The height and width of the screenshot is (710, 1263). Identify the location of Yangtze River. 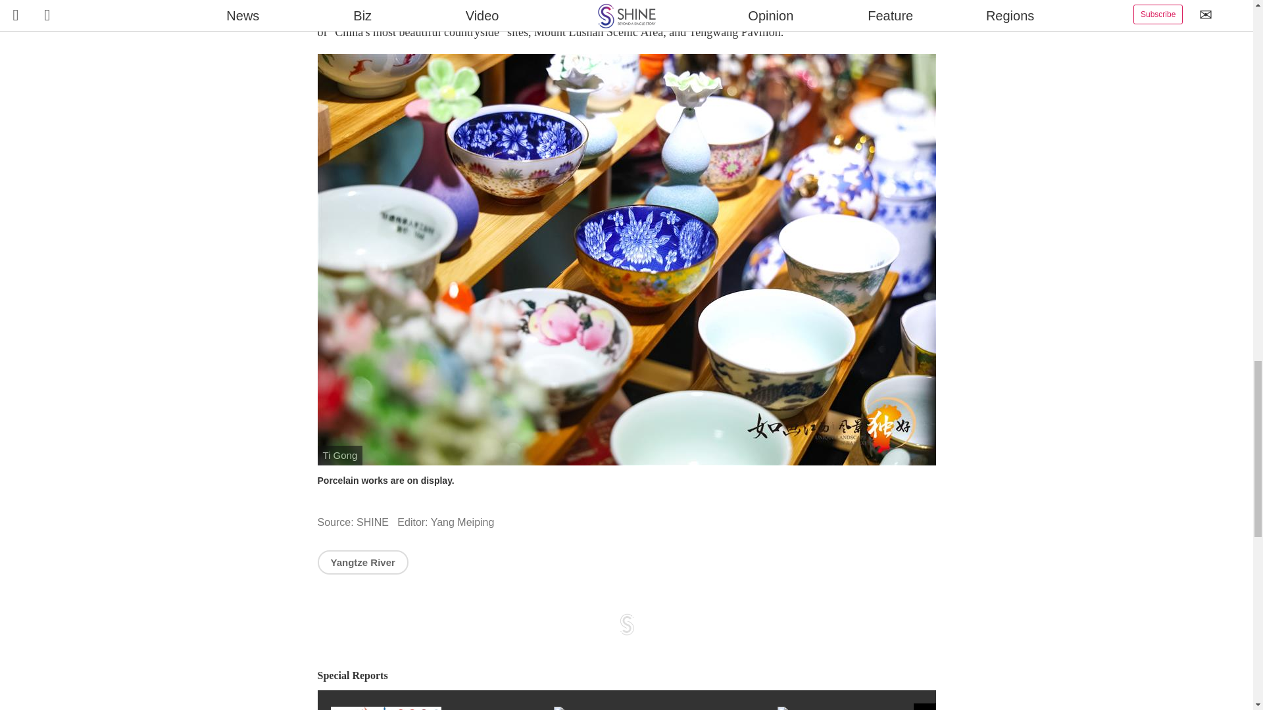
(362, 562).